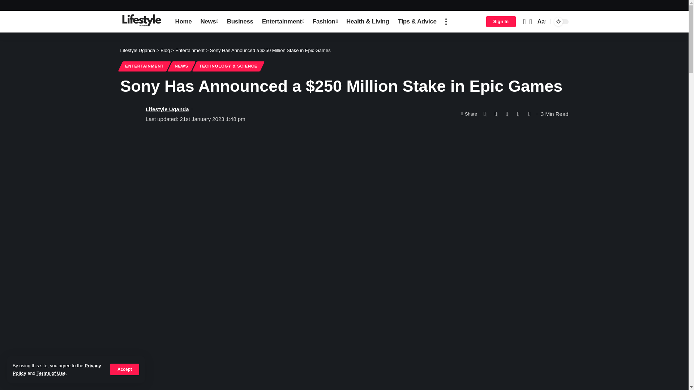  Describe the element at coordinates (183, 22) in the screenshot. I see `Home` at that location.